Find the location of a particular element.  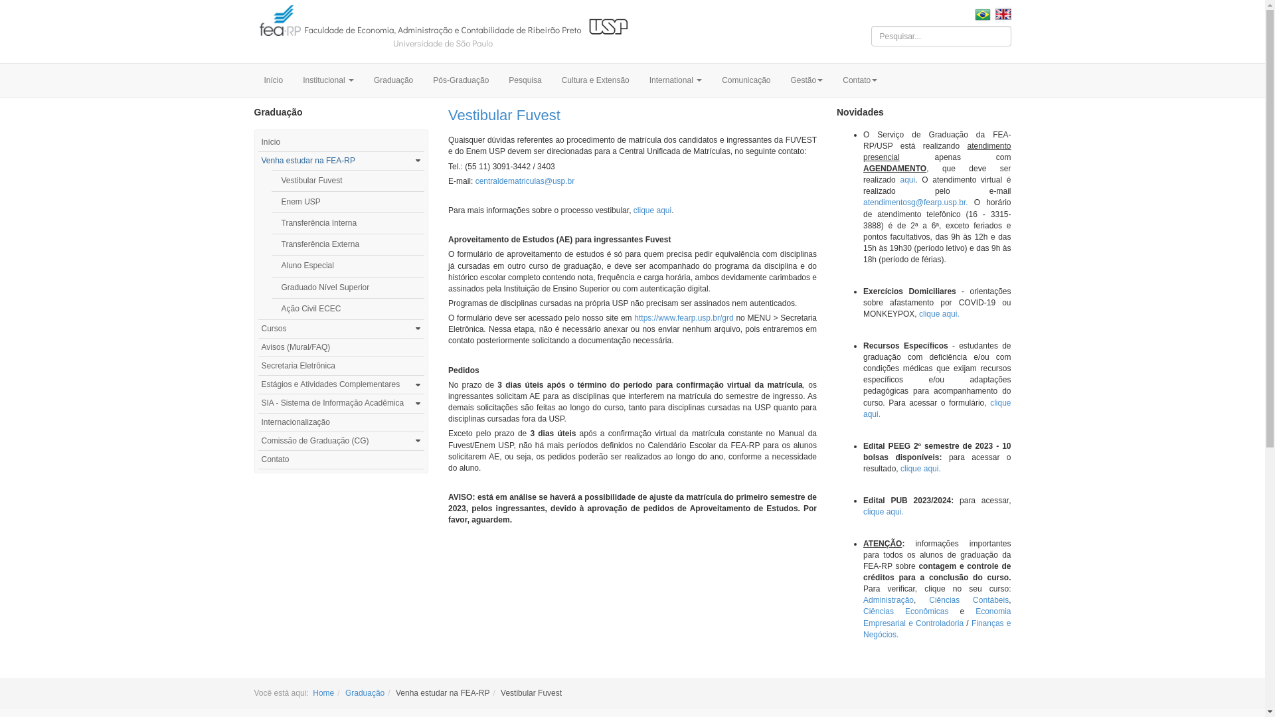

https://www.fearp.usp.br/grd is located at coordinates (684, 318).